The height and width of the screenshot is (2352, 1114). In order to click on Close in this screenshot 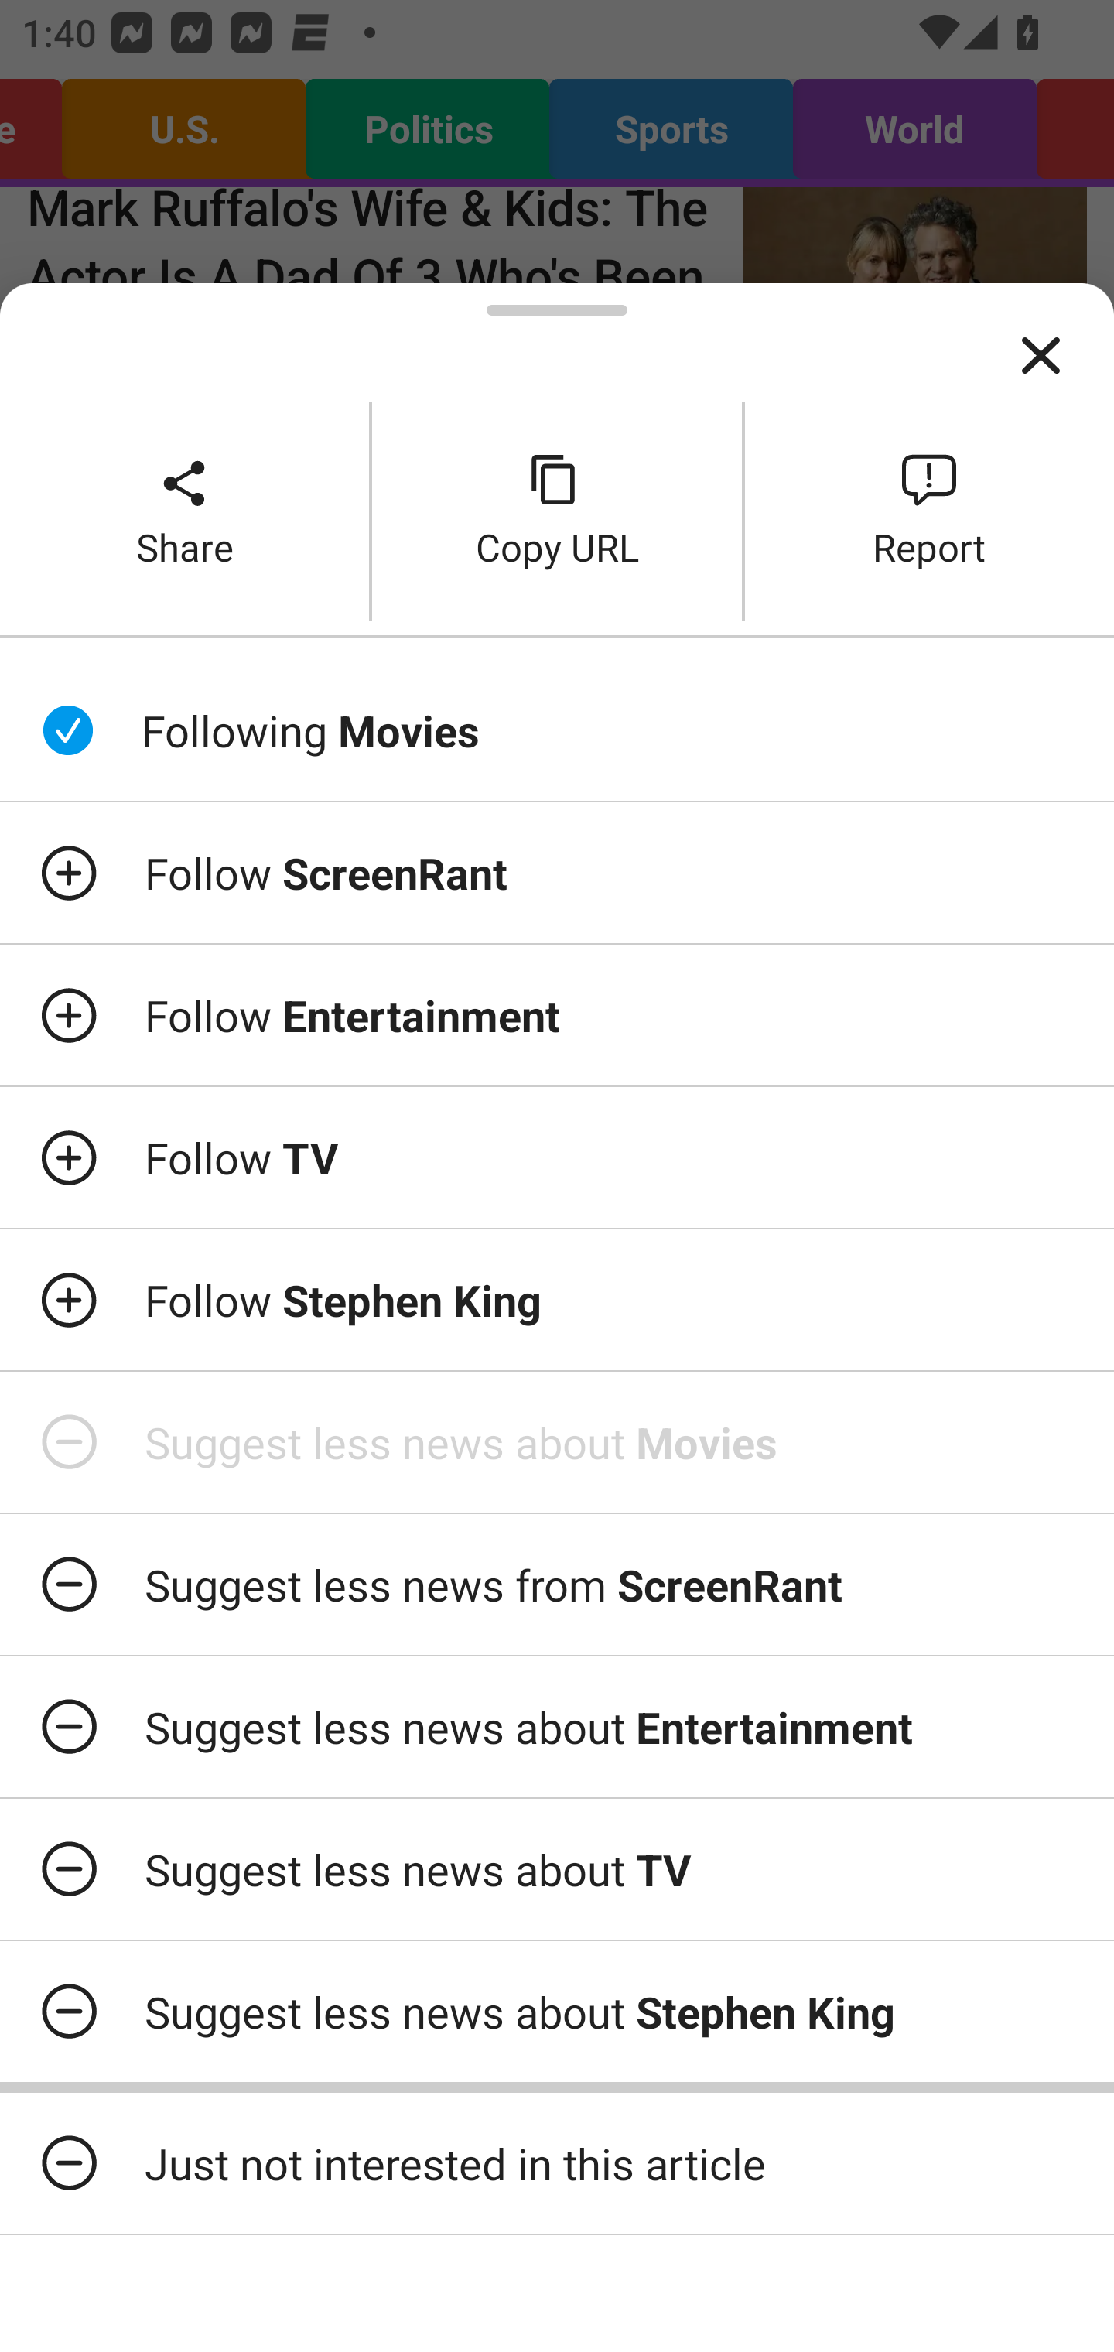, I will do `click(1041, 356)`.